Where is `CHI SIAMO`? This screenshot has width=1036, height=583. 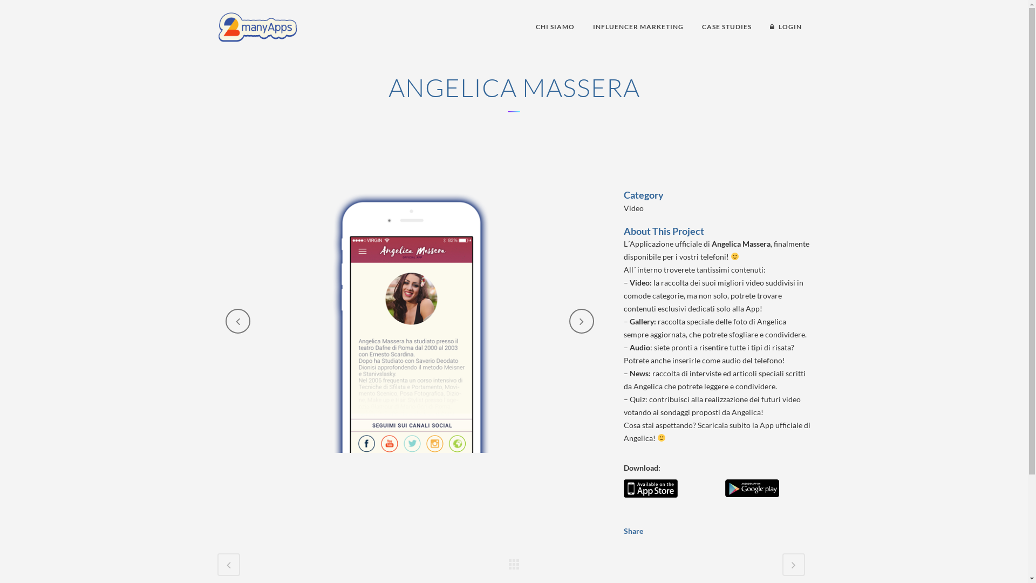 CHI SIAMO is located at coordinates (555, 27).